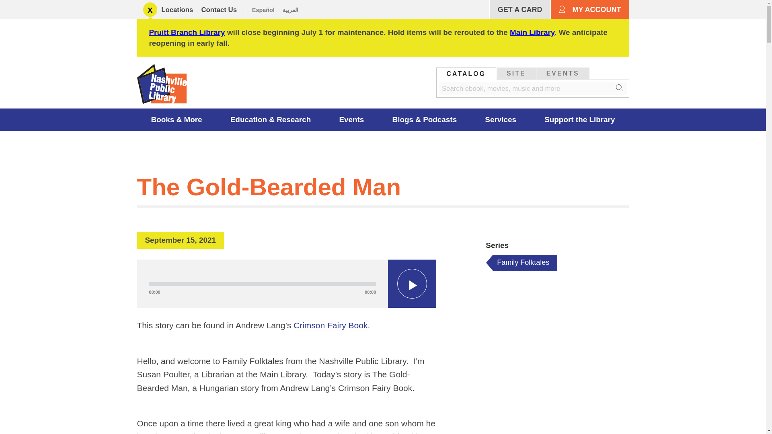 This screenshot has height=434, width=772. What do you see at coordinates (150, 10) in the screenshot?
I see `Toggle alerts` at bounding box center [150, 10].